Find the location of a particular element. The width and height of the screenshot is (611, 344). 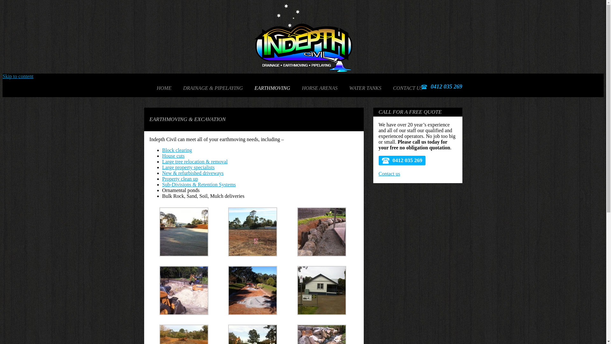

Contact us is located at coordinates (390, 174).